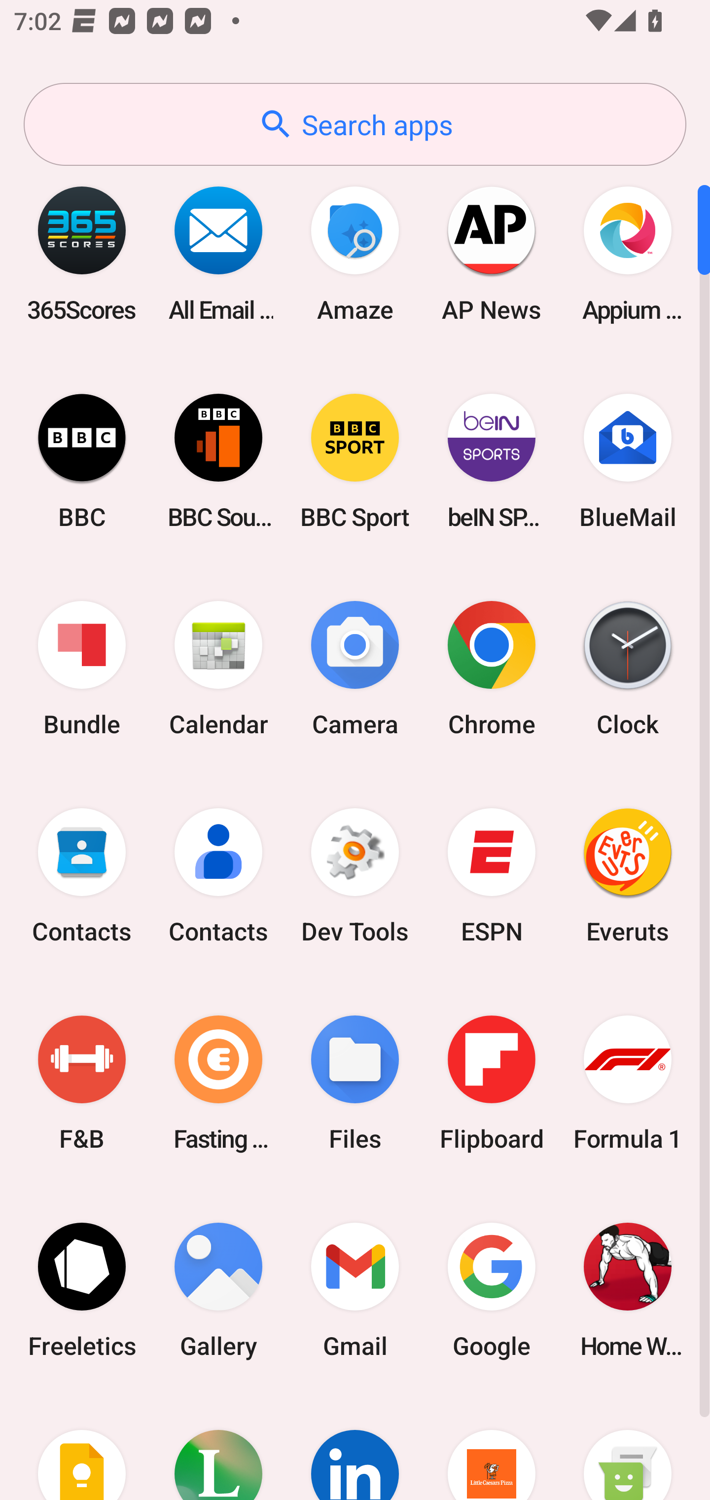  What do you see at coordinates (218, 461) in the screenshot?
I see `BBC Sounds` at bounding box center [218, 461].